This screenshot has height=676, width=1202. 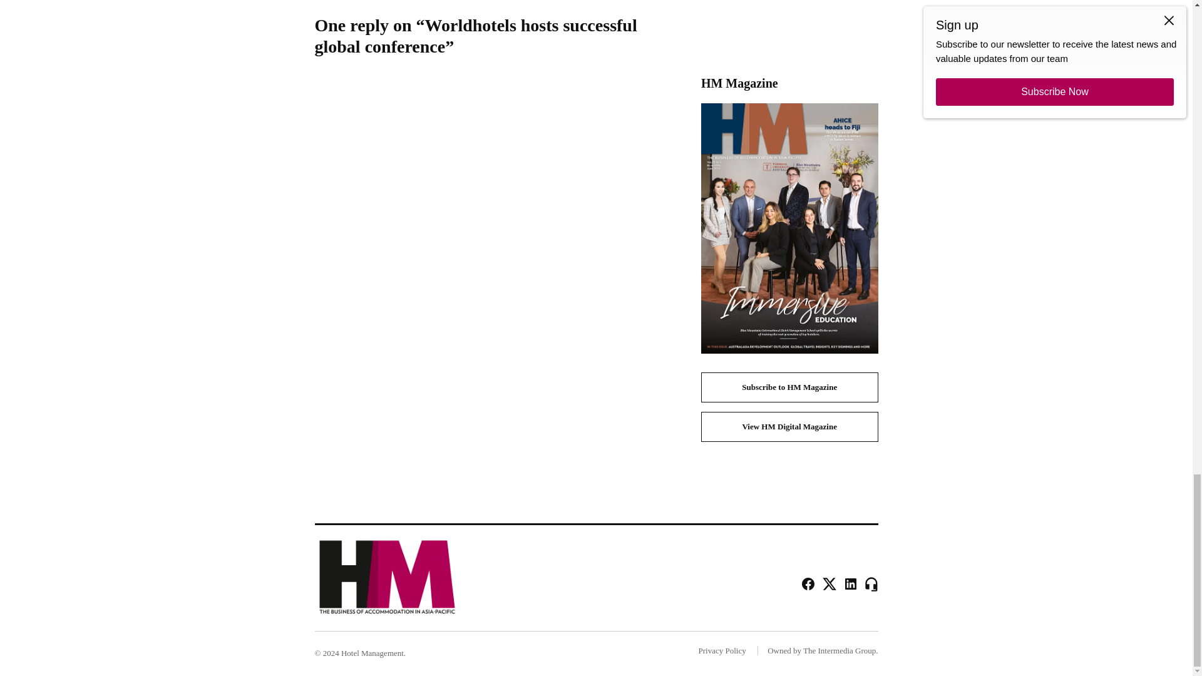 I want to click on 3rd party ad content, so click(x=789, y=28).